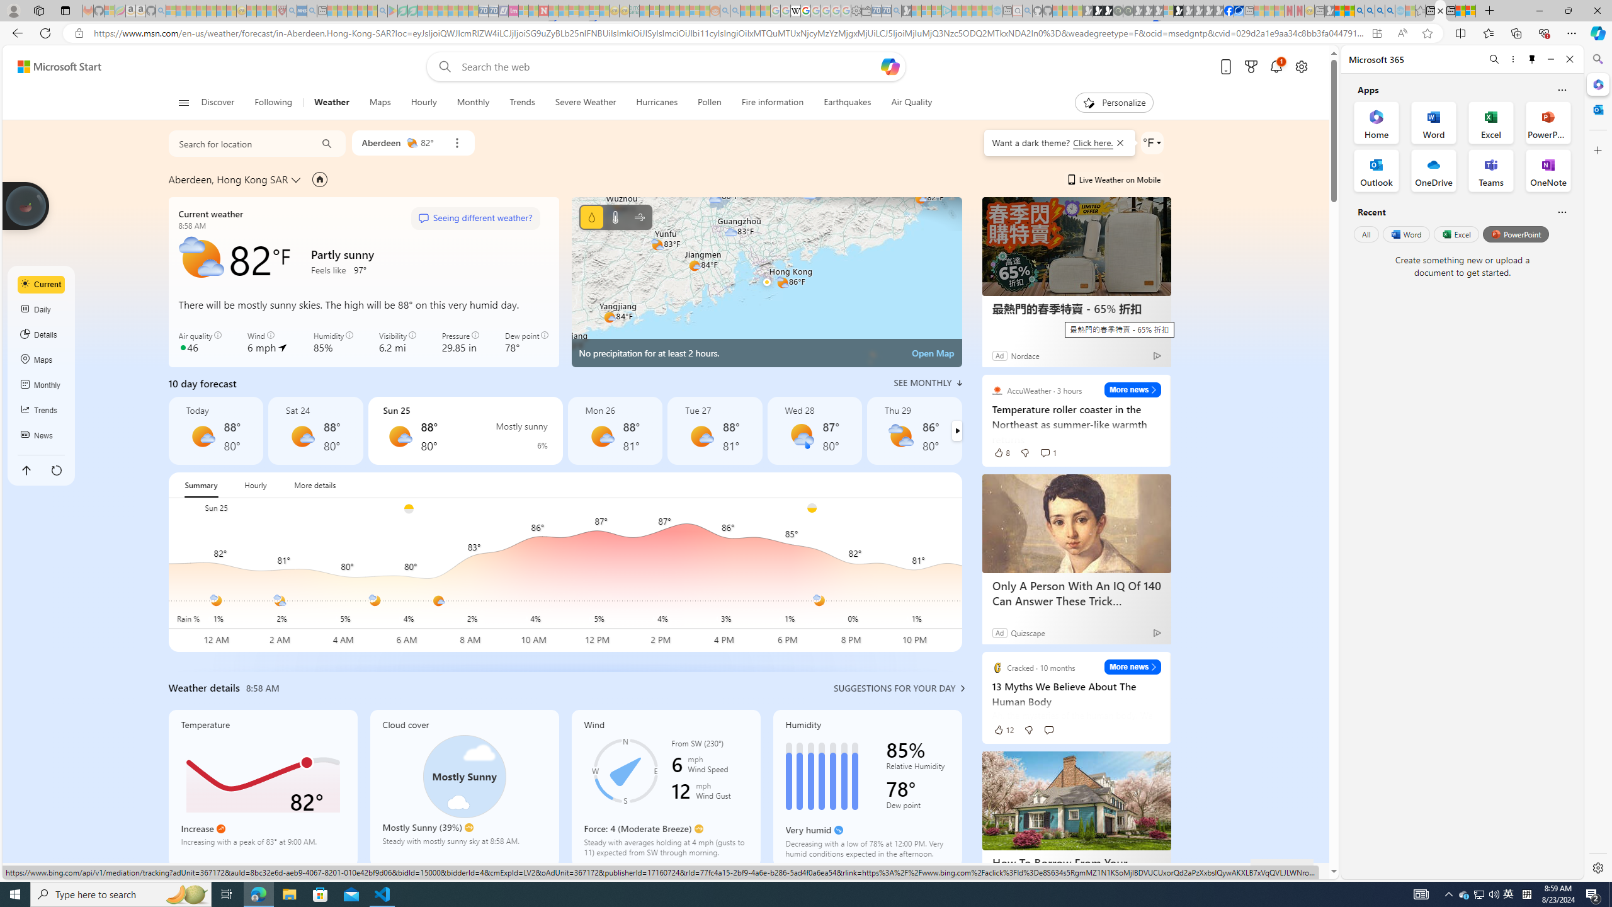 The height and width of the screenshot is (907, 1612). Describe the element at coordinates (1376, 33) in the screenshot. I see `App available. Install Microsoft Start Weather` at that location.